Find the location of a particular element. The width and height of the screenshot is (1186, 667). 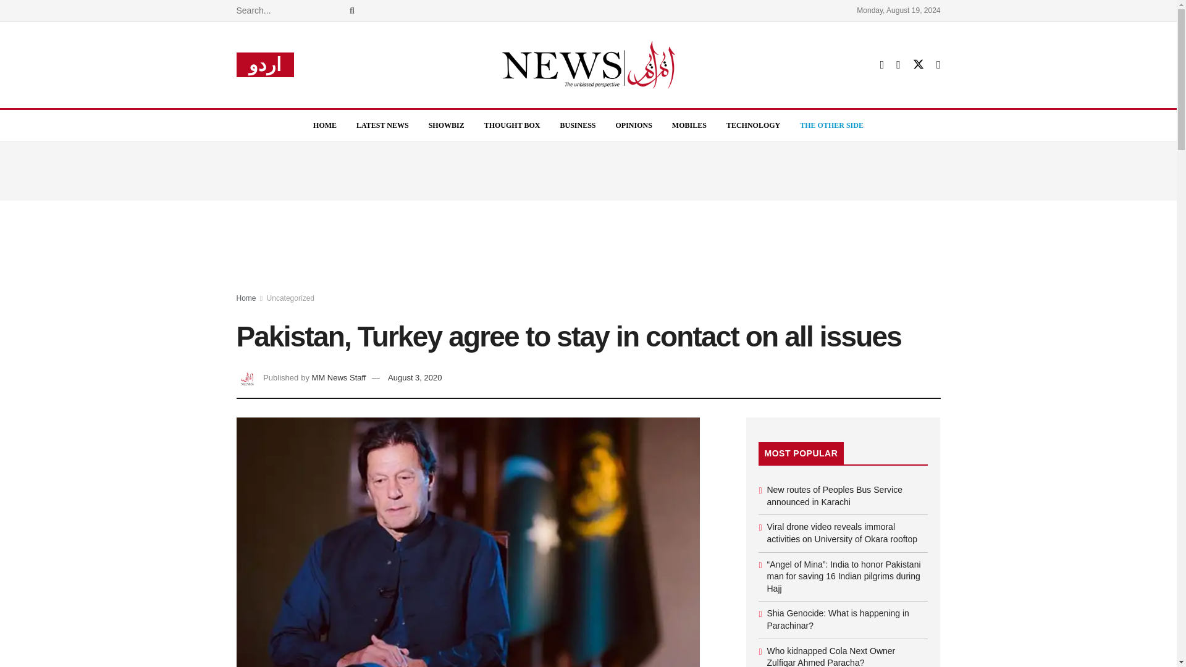

TECHNOLOGY is located at coordinates (752, 125).